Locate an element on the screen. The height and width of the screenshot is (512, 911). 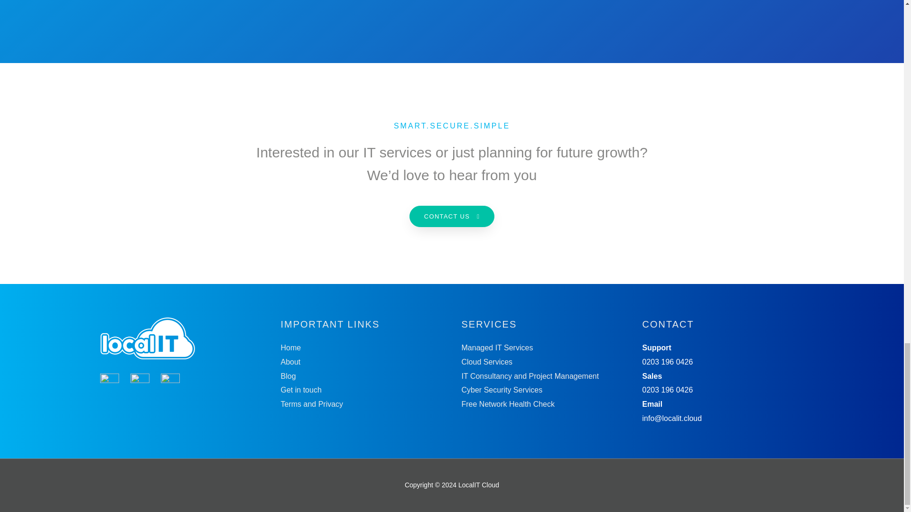
Free Network Health Check is located at coordinates (508, 404).